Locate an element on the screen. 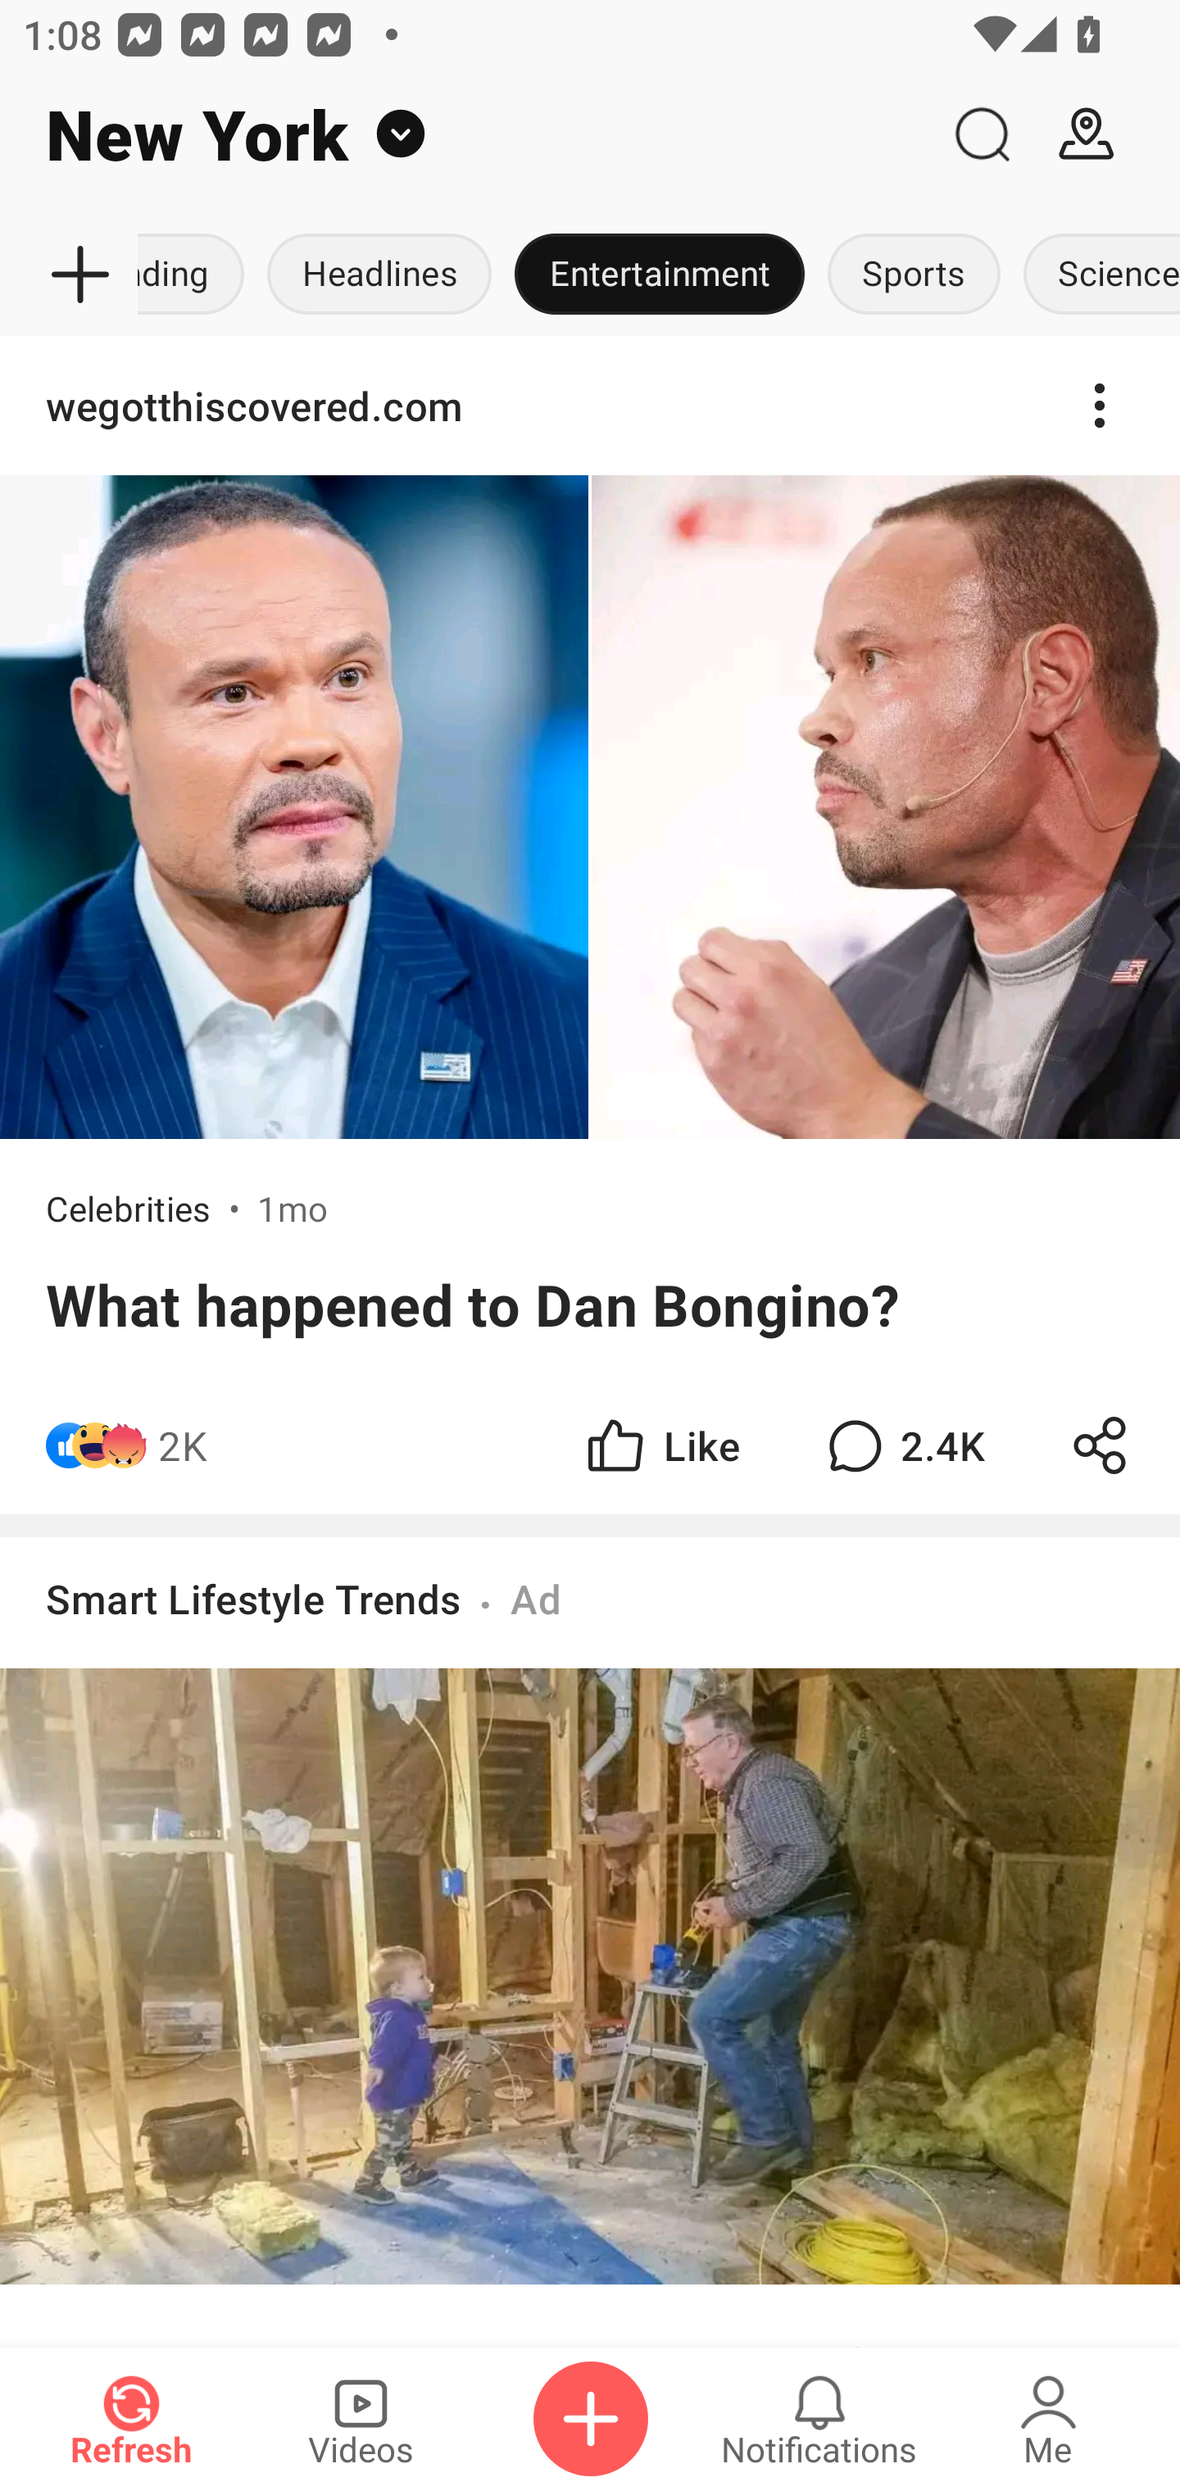  Videos is located at coordinates (361, 2419).